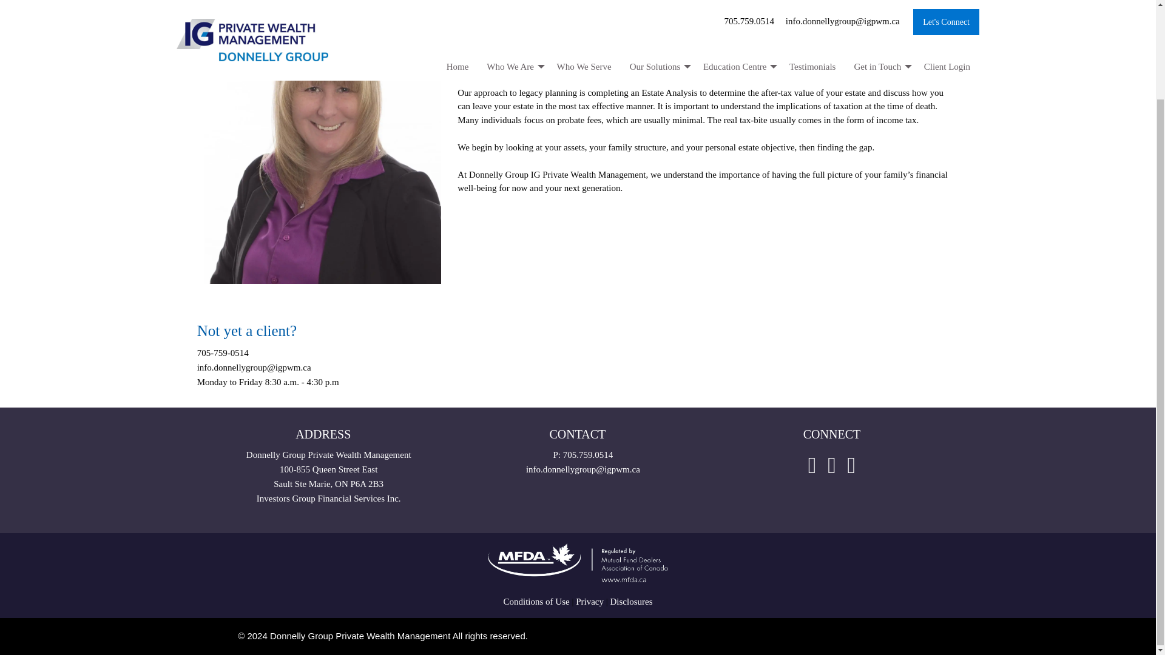  Describe the element at coordinates (588, 455) in the screenshot. I see `705.759.0514` at that location.